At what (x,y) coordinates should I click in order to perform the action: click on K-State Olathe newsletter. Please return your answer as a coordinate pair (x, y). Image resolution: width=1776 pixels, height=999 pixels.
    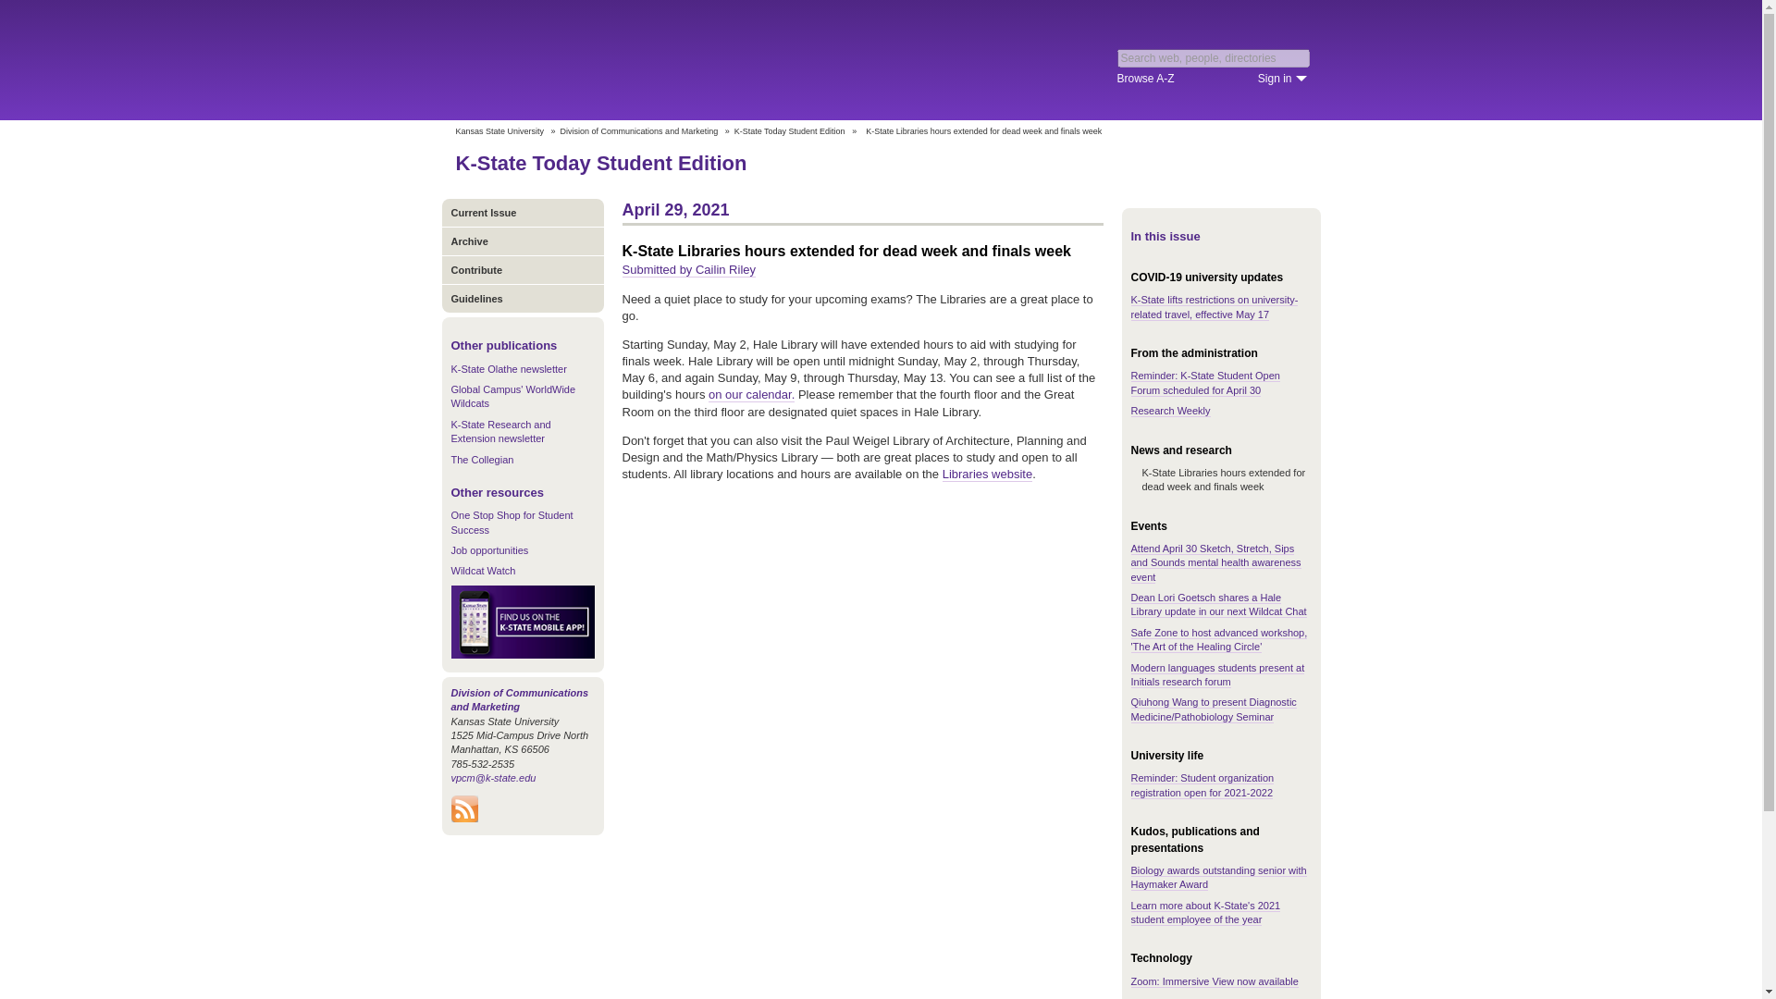
    Looking at the image, I should click on (509, 369).